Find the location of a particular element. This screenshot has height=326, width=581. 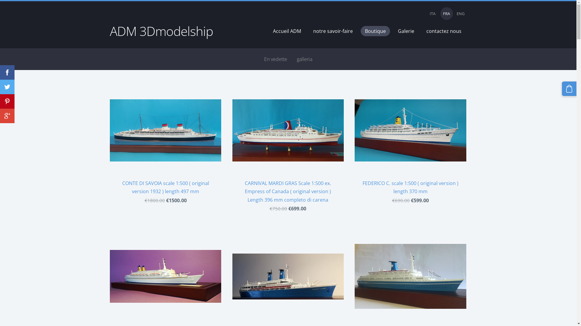

ADM 3Dmodelship is located at coordinates (161, 34).